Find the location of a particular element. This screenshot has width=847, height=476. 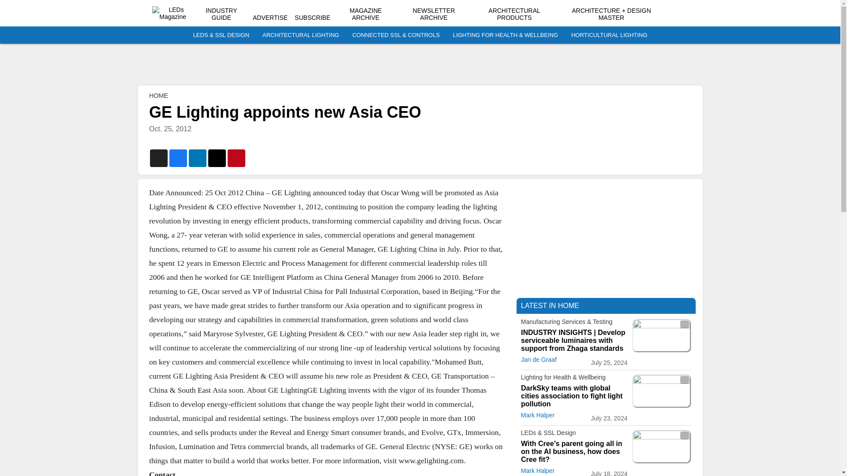

ADVERTISE is located at coordinates (270, 18).